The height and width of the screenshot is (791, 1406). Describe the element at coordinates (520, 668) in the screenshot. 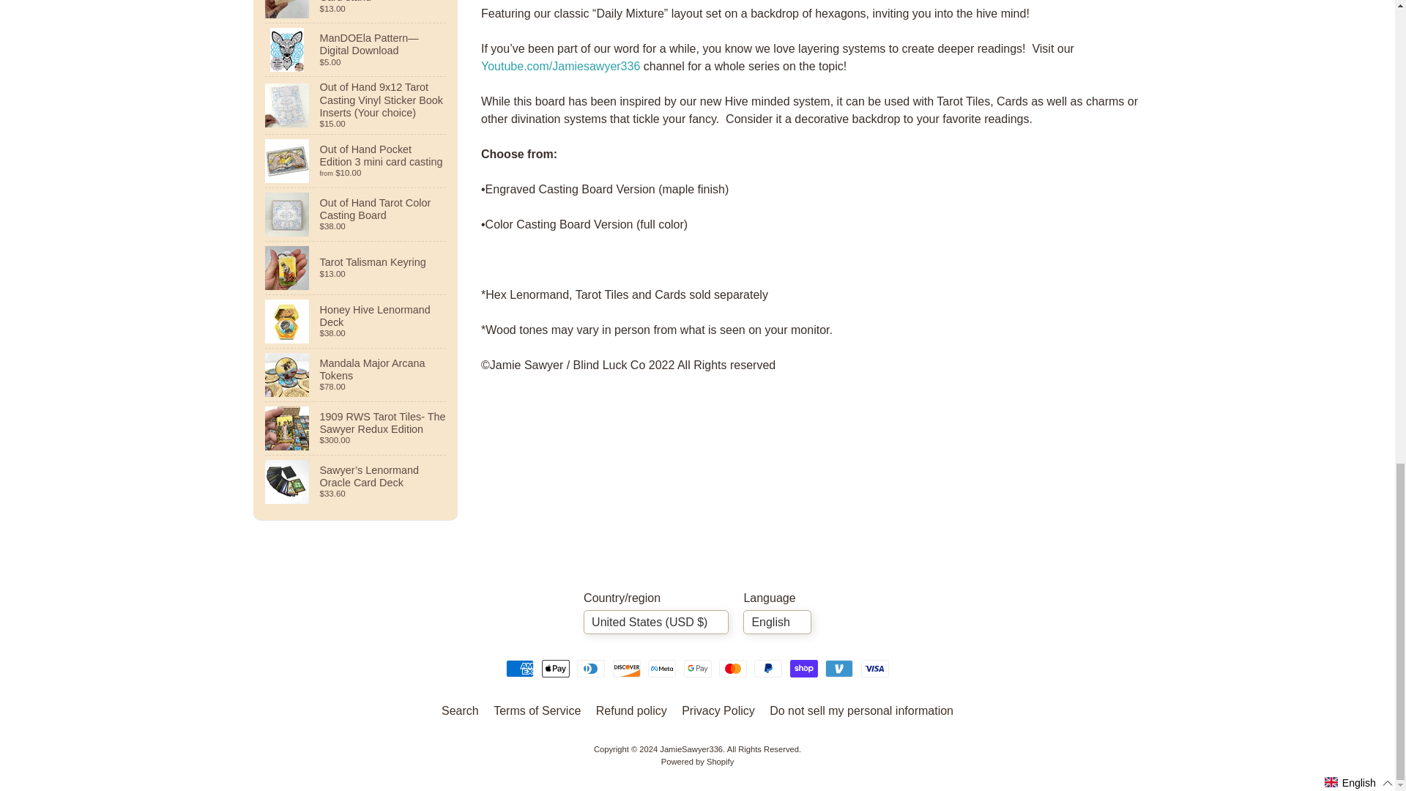

I see `American Express` at that location.